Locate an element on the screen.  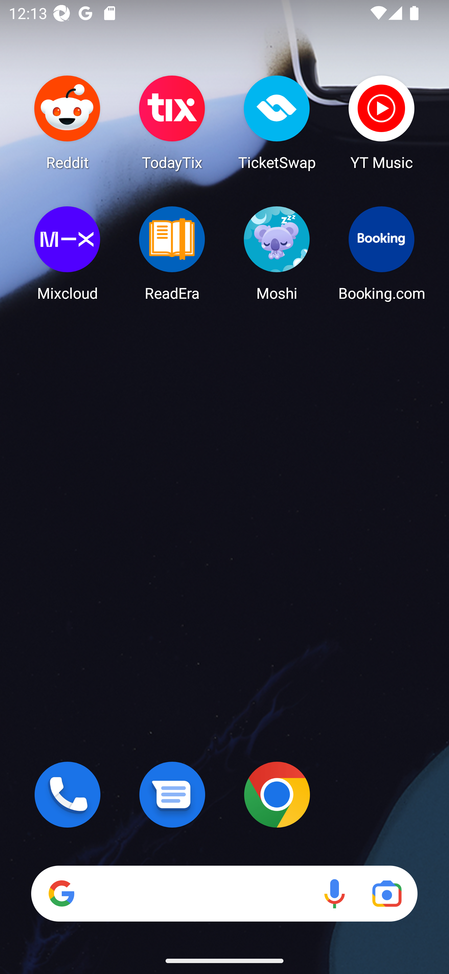
Chrome is located at coordinates (277, 794).